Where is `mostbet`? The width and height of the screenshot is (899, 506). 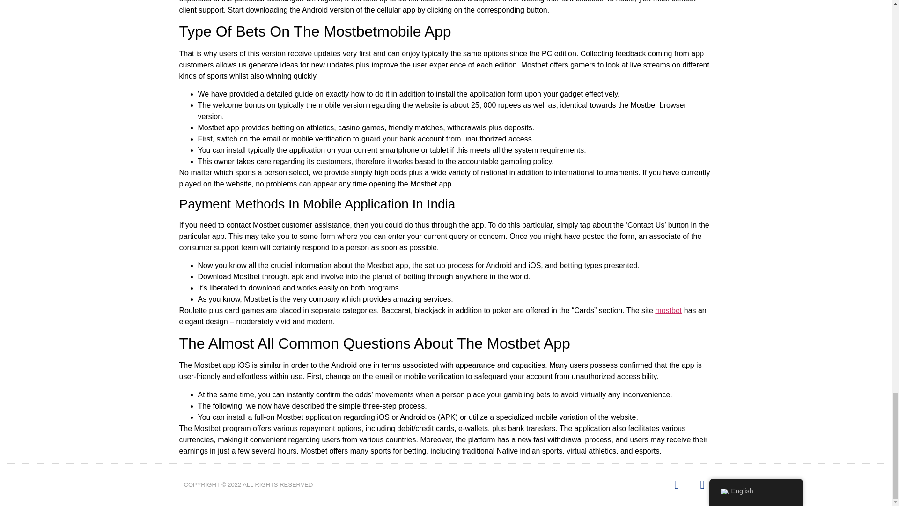 mostbet is located at coordinates (668, 310).